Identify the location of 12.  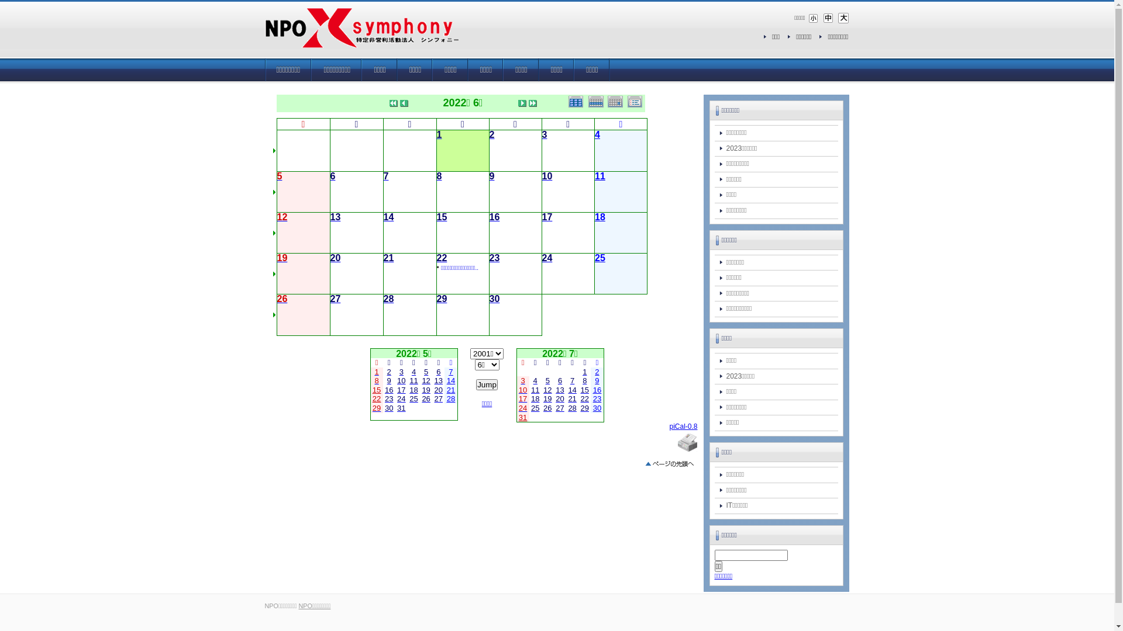
(426, 381).